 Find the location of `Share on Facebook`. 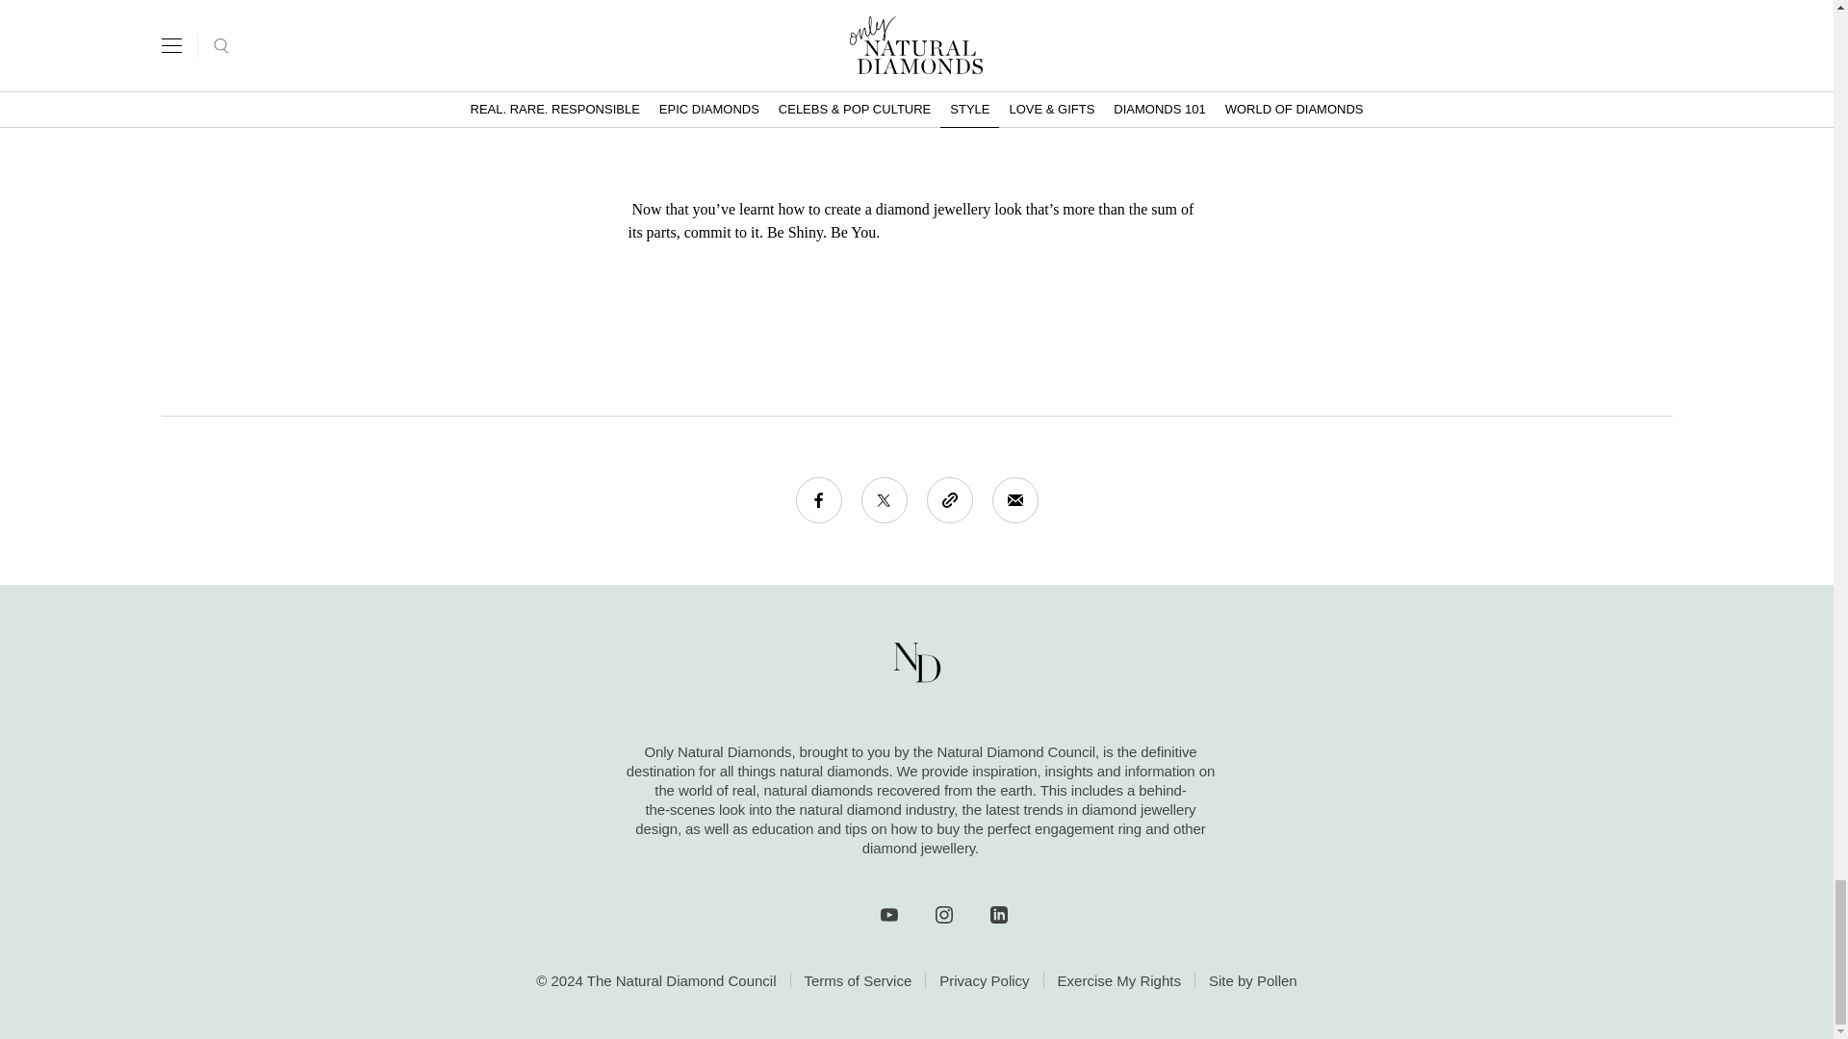

Share on Facebook is located at coordinates (817, 500).